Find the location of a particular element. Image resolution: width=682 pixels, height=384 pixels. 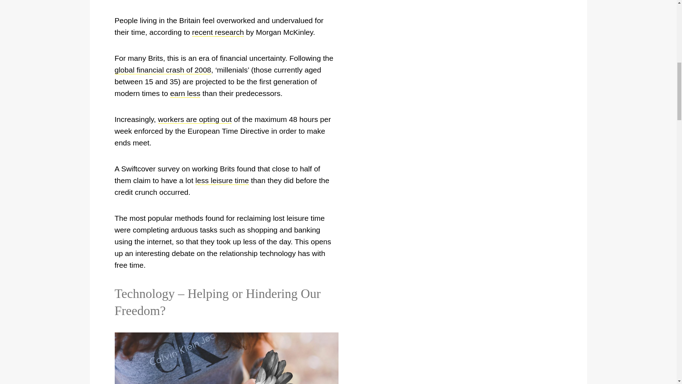

less leisure time is located at coordinates (222, 180).